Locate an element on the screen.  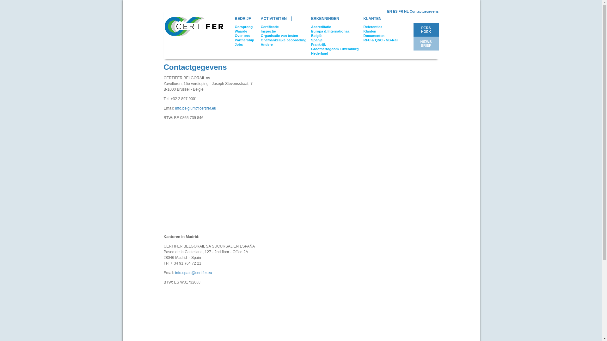
NL is located at coordinates (406, 11).